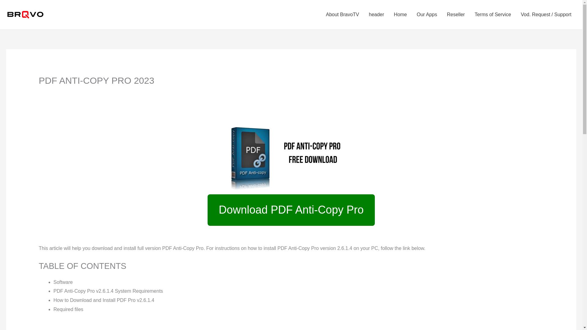 This screenshot has height=330, width=587. Describe the element at coordinates (376, 15) in the screenshot. I see `header` at that location.